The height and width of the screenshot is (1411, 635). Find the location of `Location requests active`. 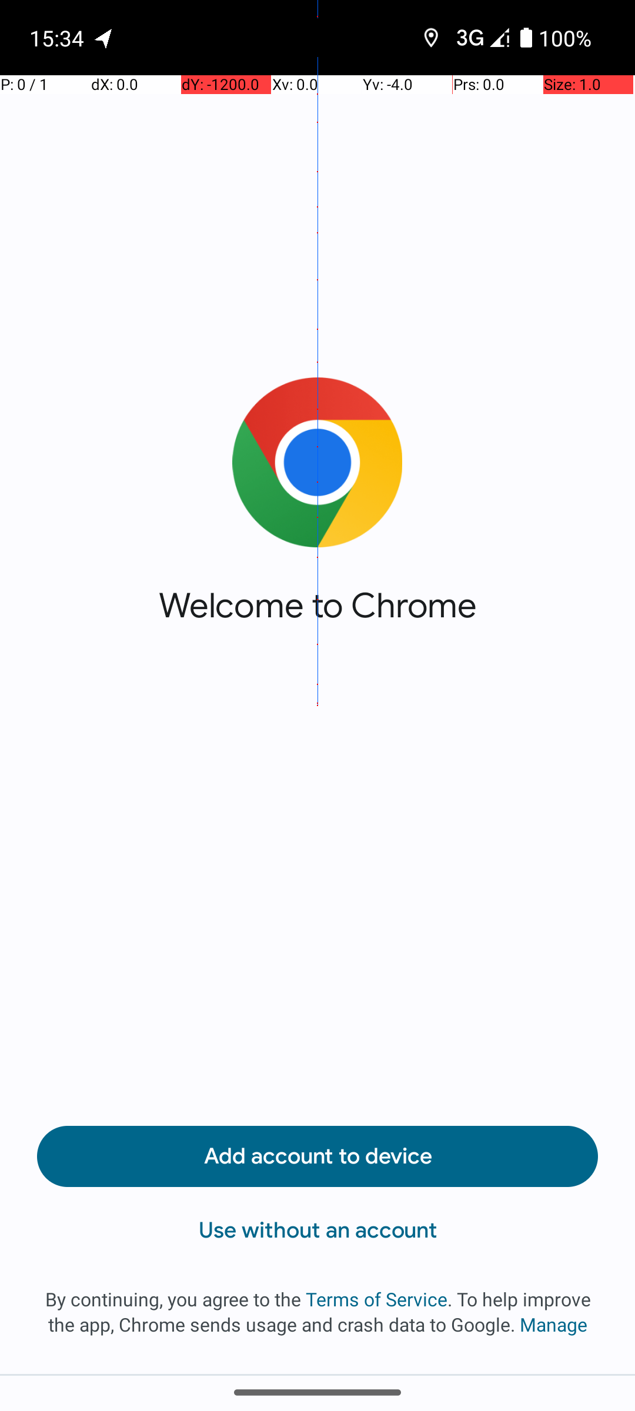

Location requests active is located at coordinates (432, 38).